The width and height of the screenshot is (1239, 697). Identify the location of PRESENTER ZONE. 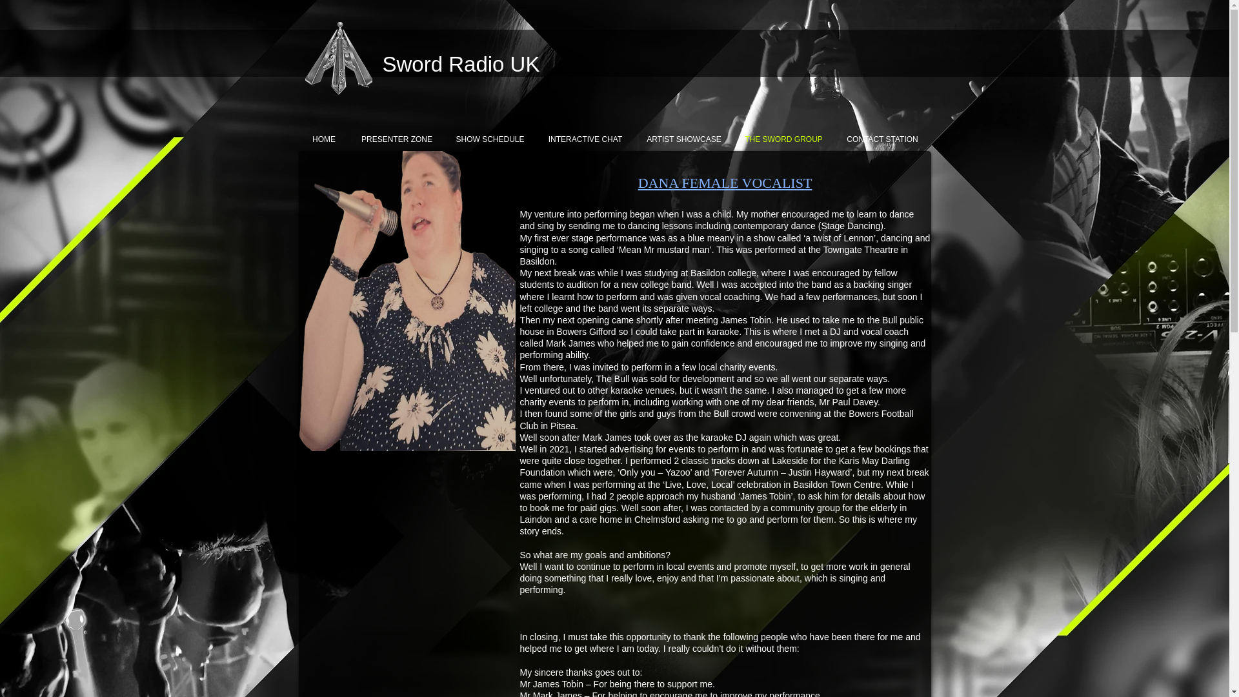
(397, 139).